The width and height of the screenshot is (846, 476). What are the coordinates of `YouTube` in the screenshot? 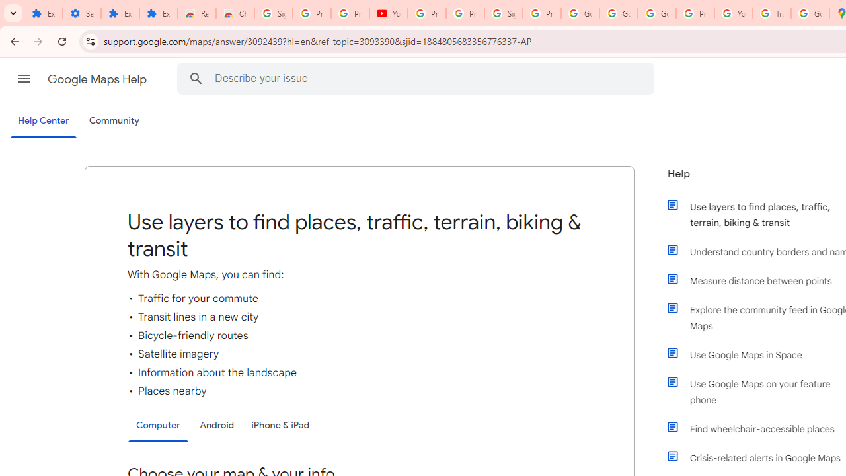 It's located at (389, 13).